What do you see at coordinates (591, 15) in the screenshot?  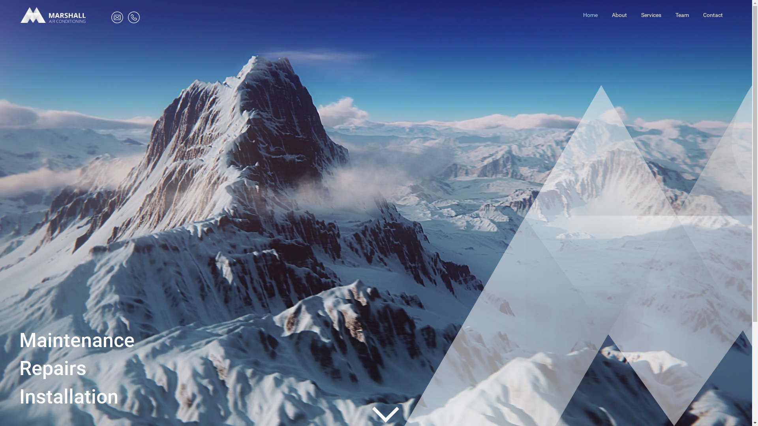 I see `Home` at bounding box center [591, 15].